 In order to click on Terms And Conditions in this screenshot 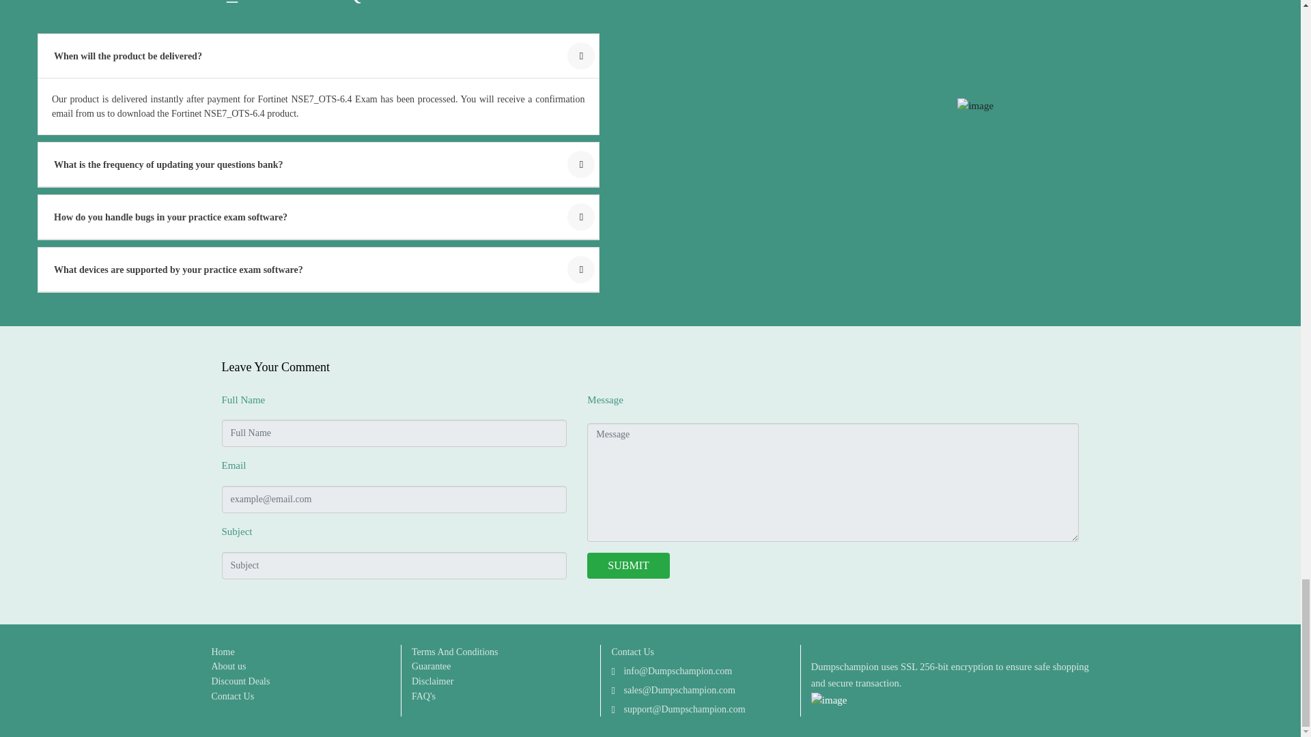, I will do `click(455, 652)`.